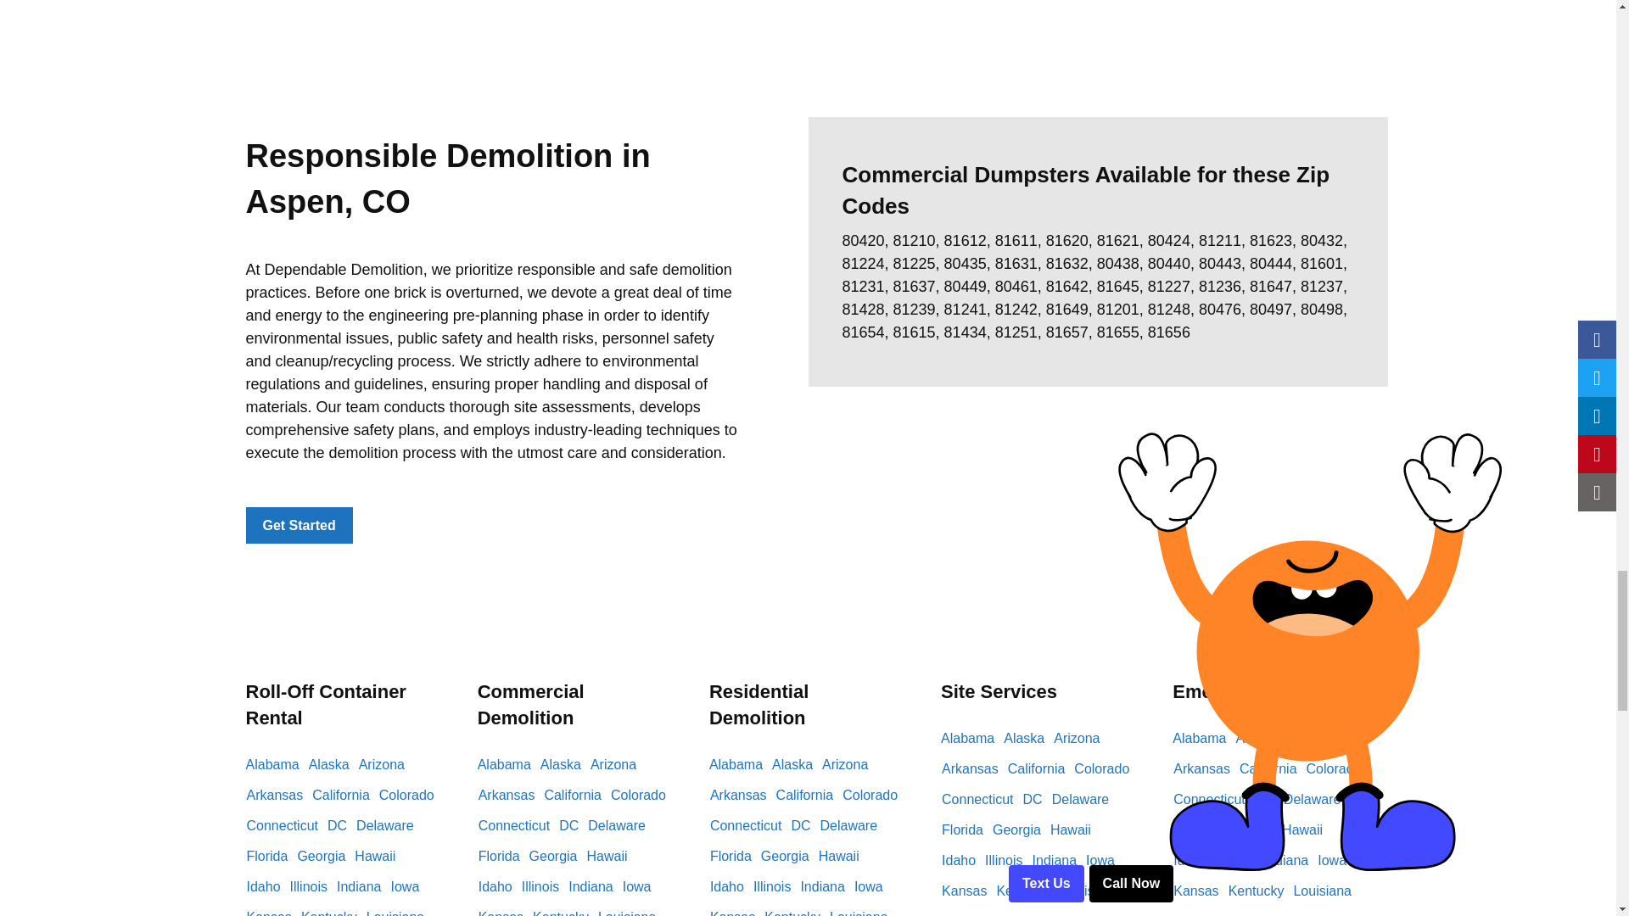 This screenshot has height=916, width=1629. What do you see at coordinates (389, 826) in the screenshot?
I see `Delaware` at bounding box center [389, 826].